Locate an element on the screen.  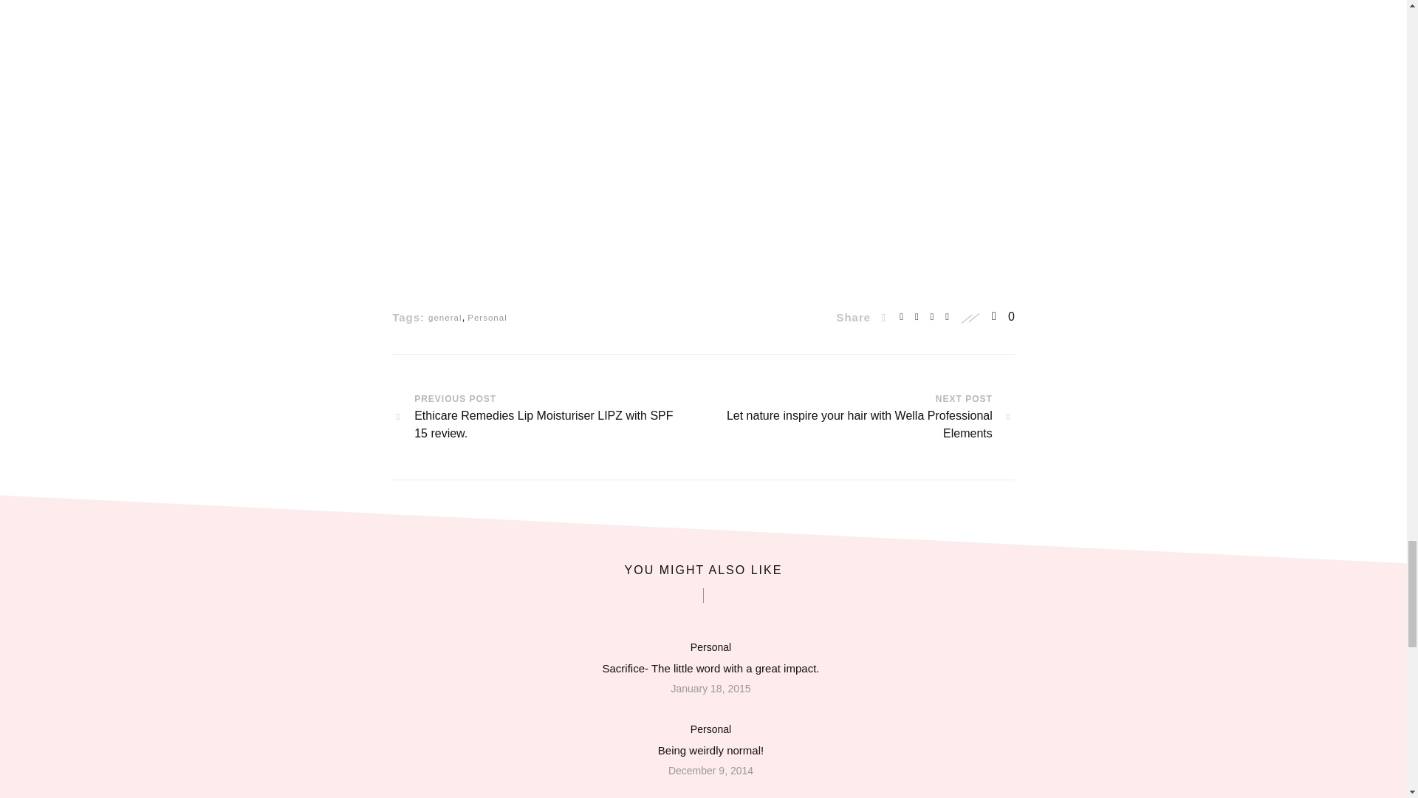
Personal is located at coordinates (710, 647).